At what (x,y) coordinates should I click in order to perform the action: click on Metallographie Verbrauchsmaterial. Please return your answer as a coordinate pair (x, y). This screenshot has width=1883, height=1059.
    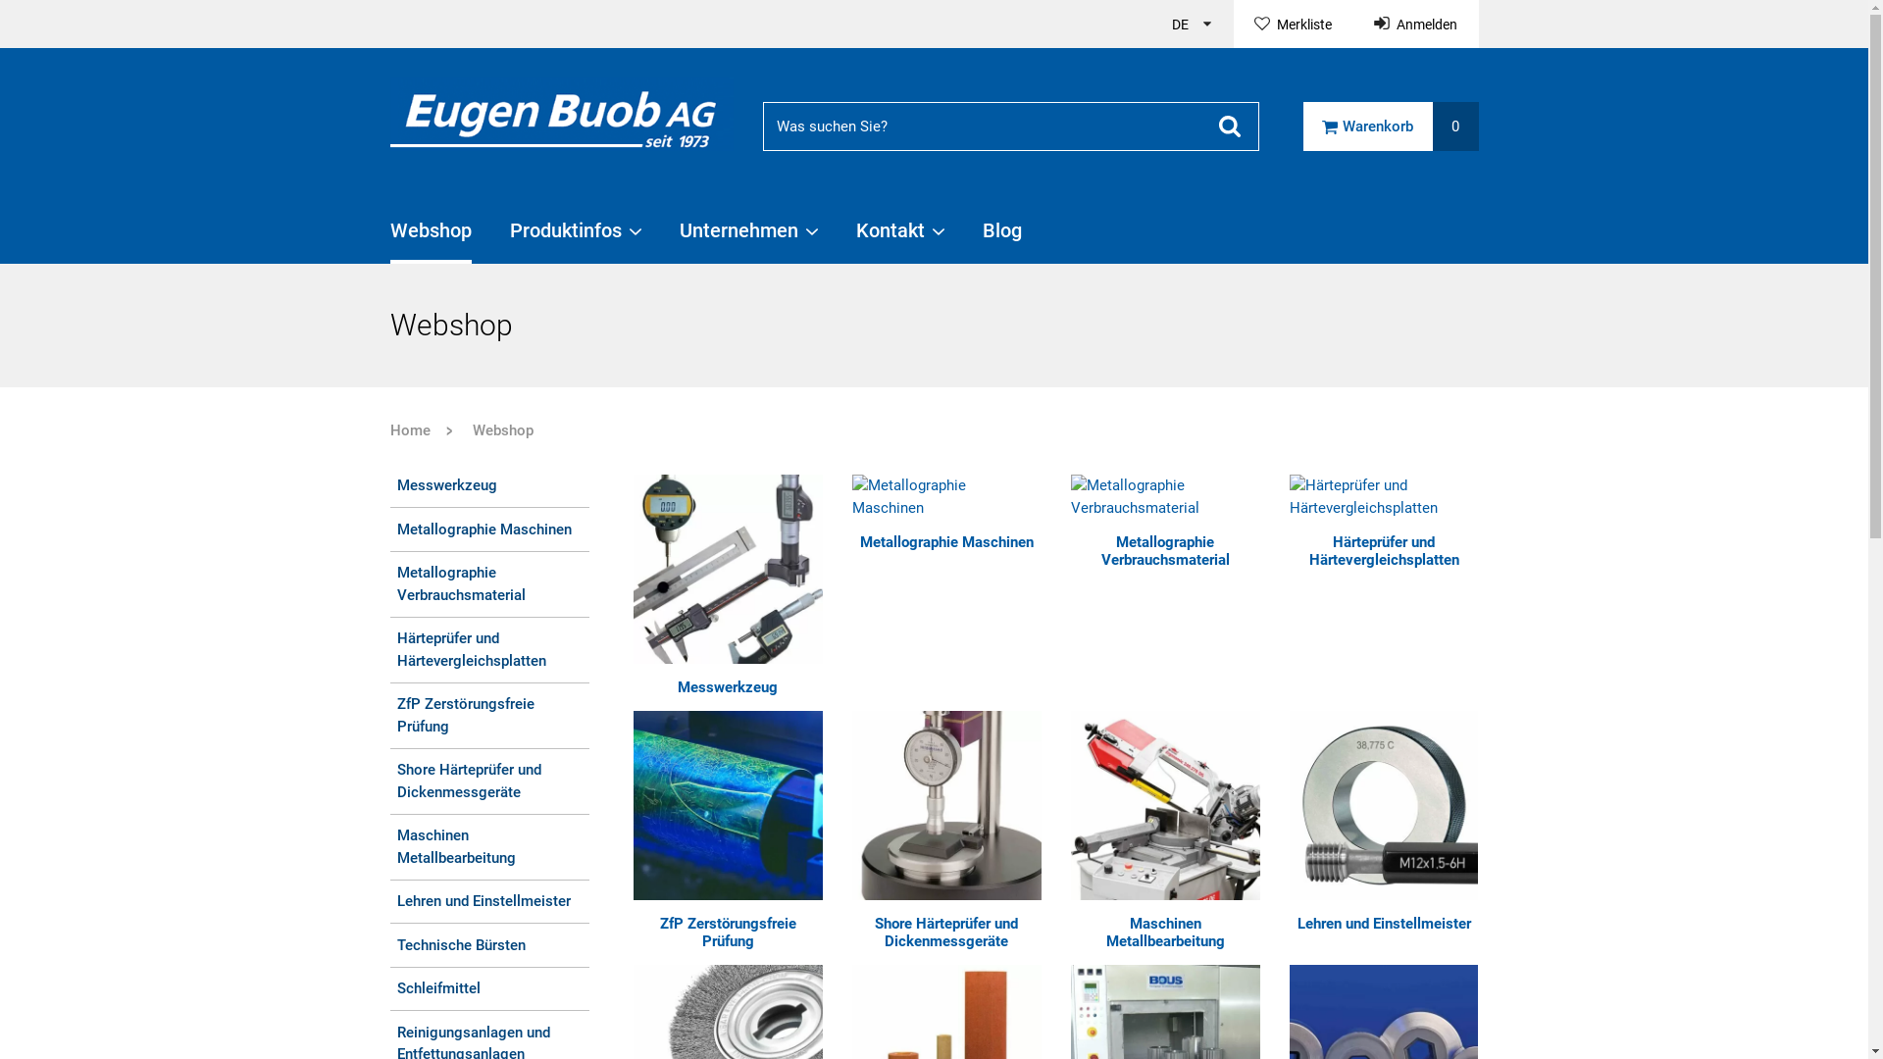
    Looking at the image, I should click on (1165, 496).